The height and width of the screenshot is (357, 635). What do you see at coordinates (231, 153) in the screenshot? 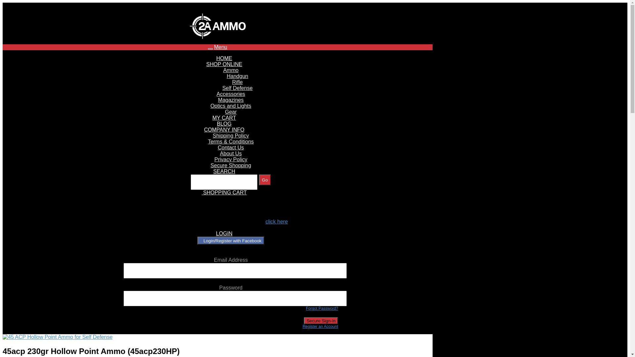
I see `About Us` at bounding box center [231, 153].